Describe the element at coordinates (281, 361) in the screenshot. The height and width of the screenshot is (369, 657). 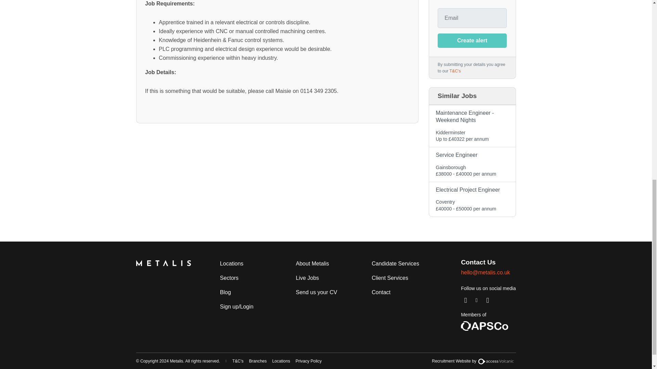
I see `Locations` at that location.